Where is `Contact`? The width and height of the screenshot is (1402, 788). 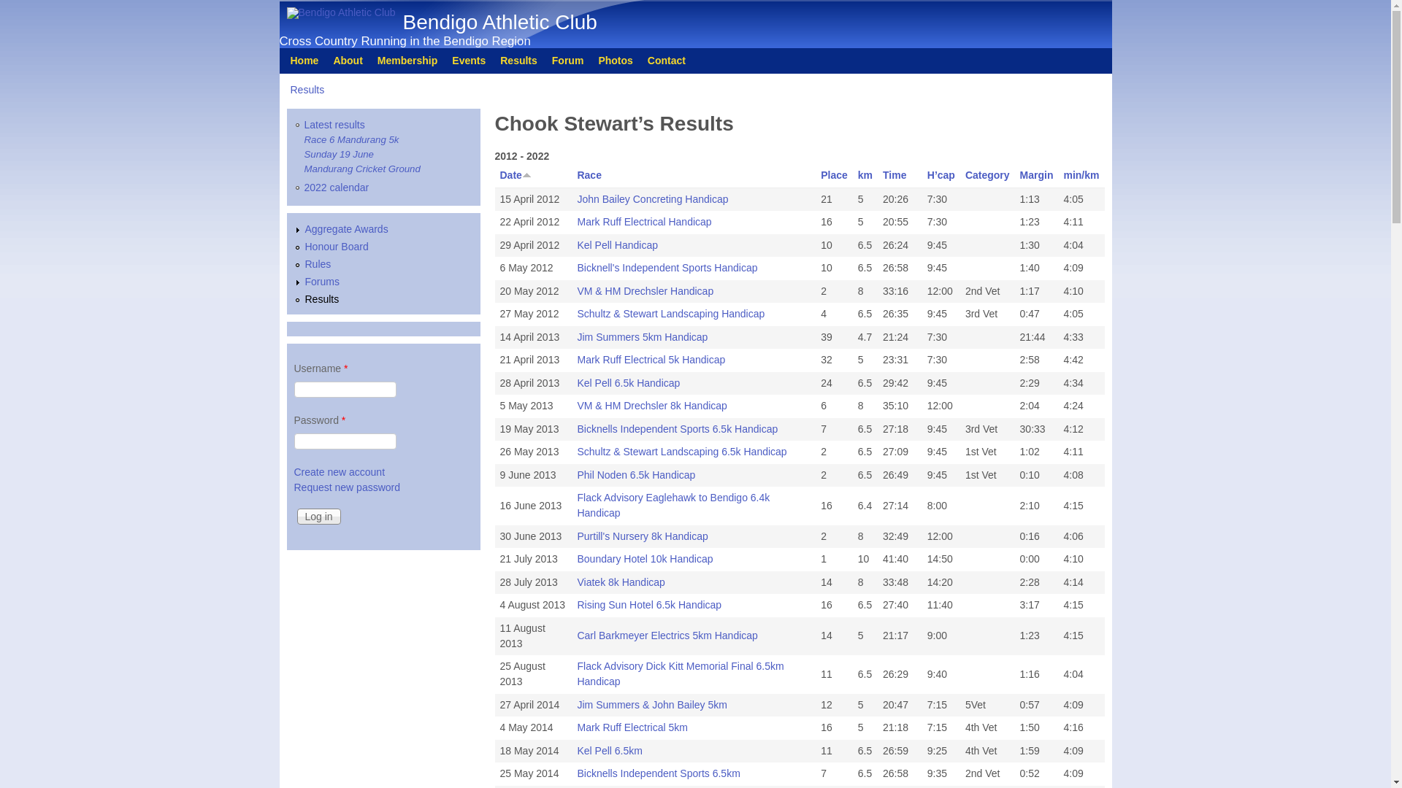 Contact is located at coordinates (667, 61).